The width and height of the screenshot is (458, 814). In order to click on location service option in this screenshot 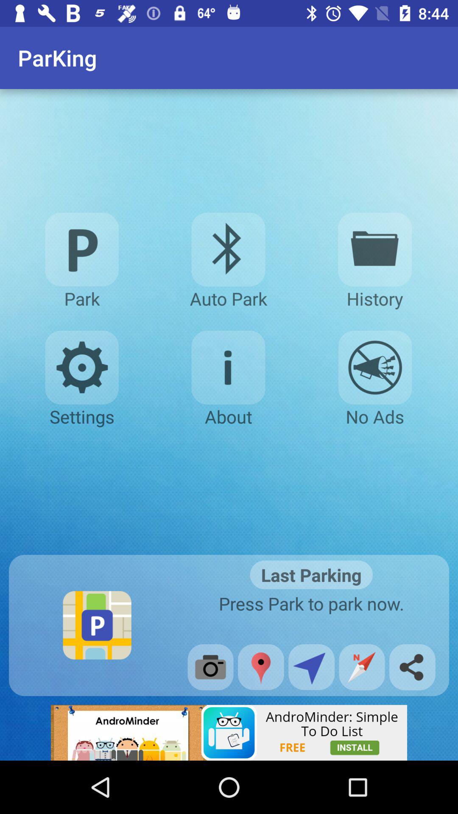, I will do `click(311, 667)`.